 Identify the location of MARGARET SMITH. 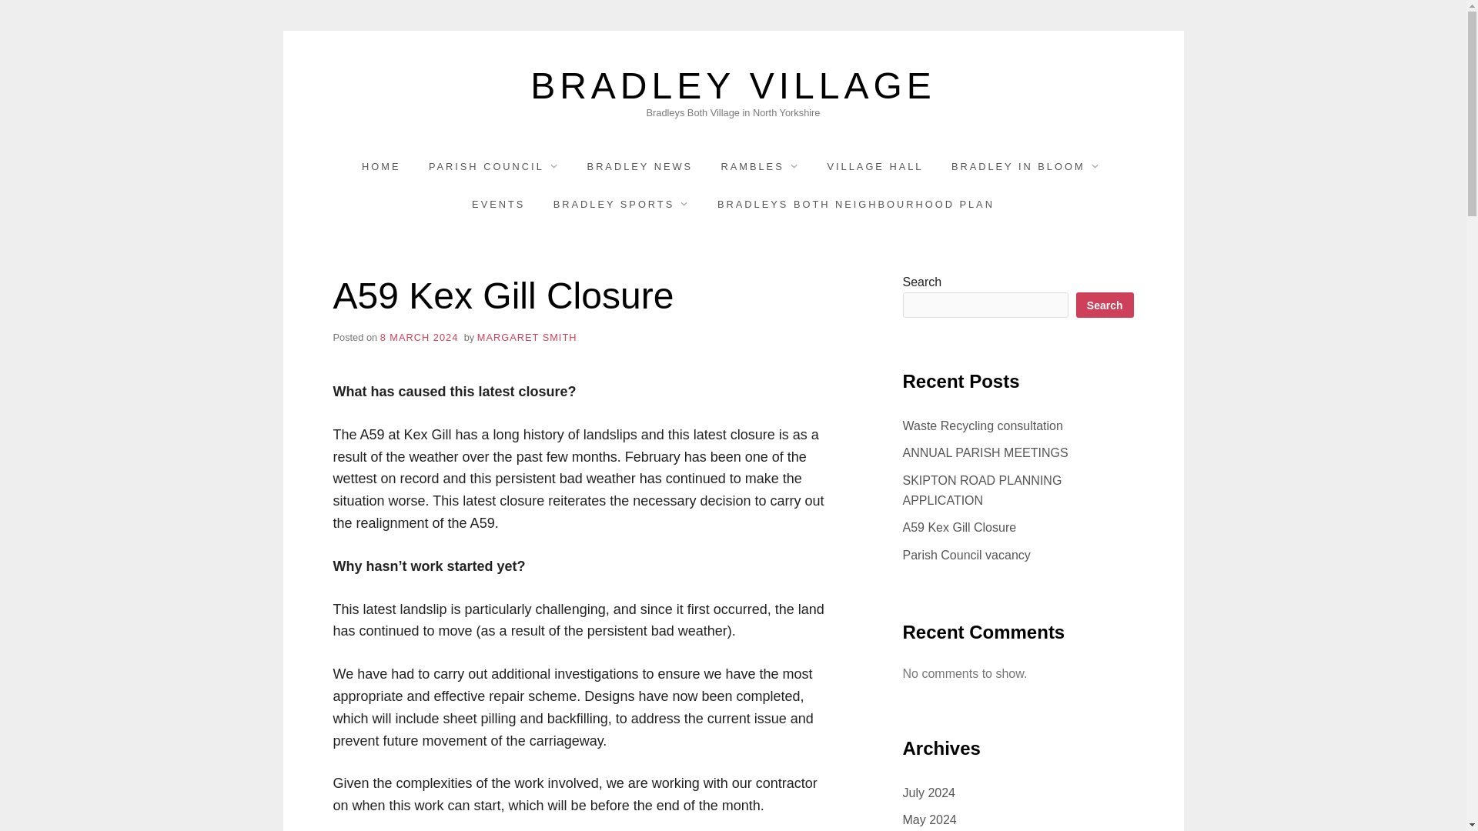
(527, 337).